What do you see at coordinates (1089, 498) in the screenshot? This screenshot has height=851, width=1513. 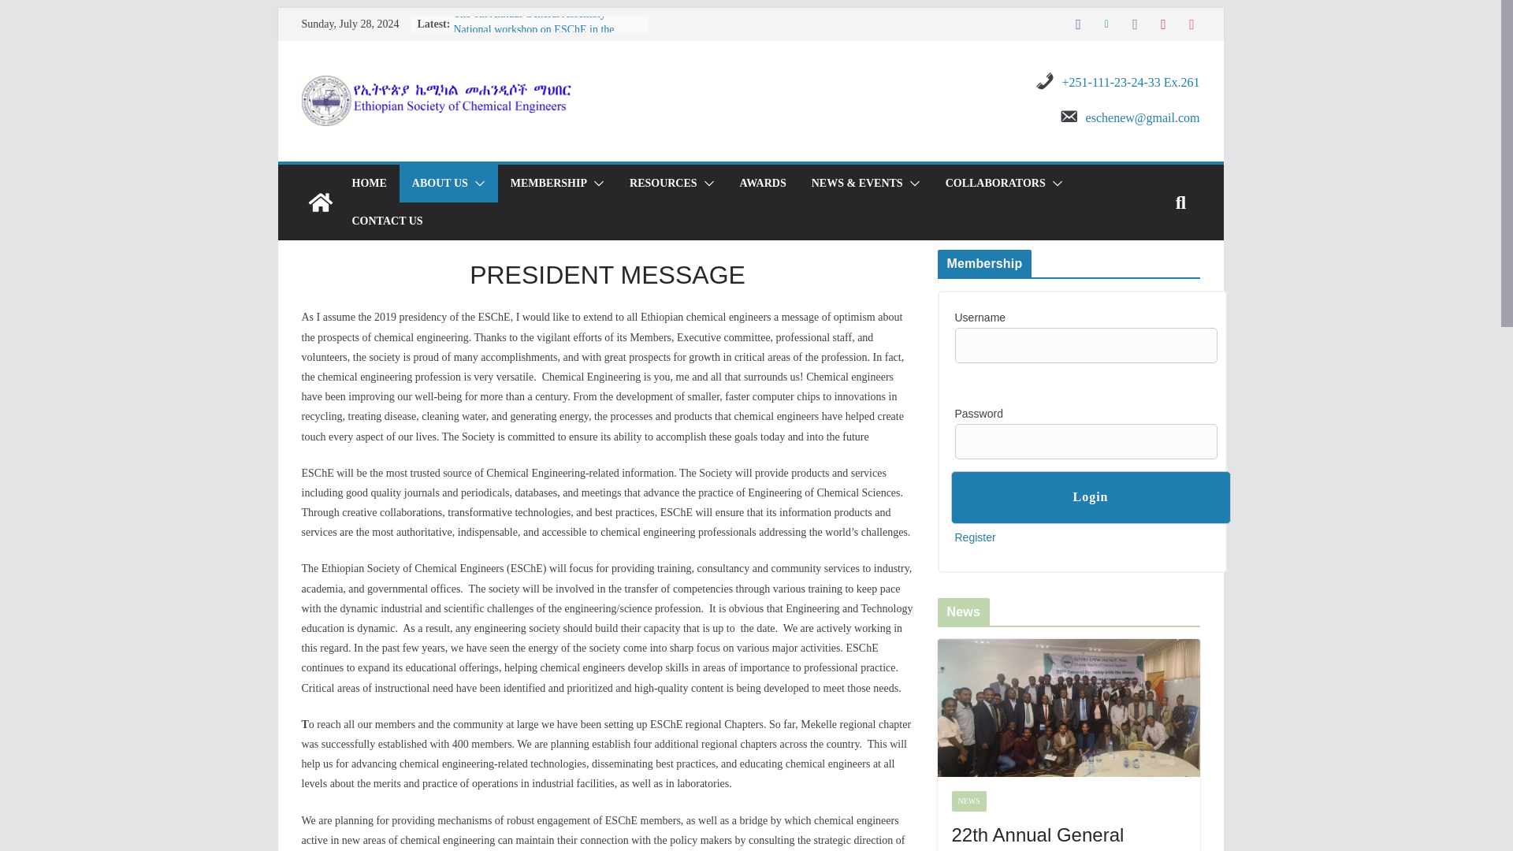 I see `Login` at bounding box center [1089, 498].